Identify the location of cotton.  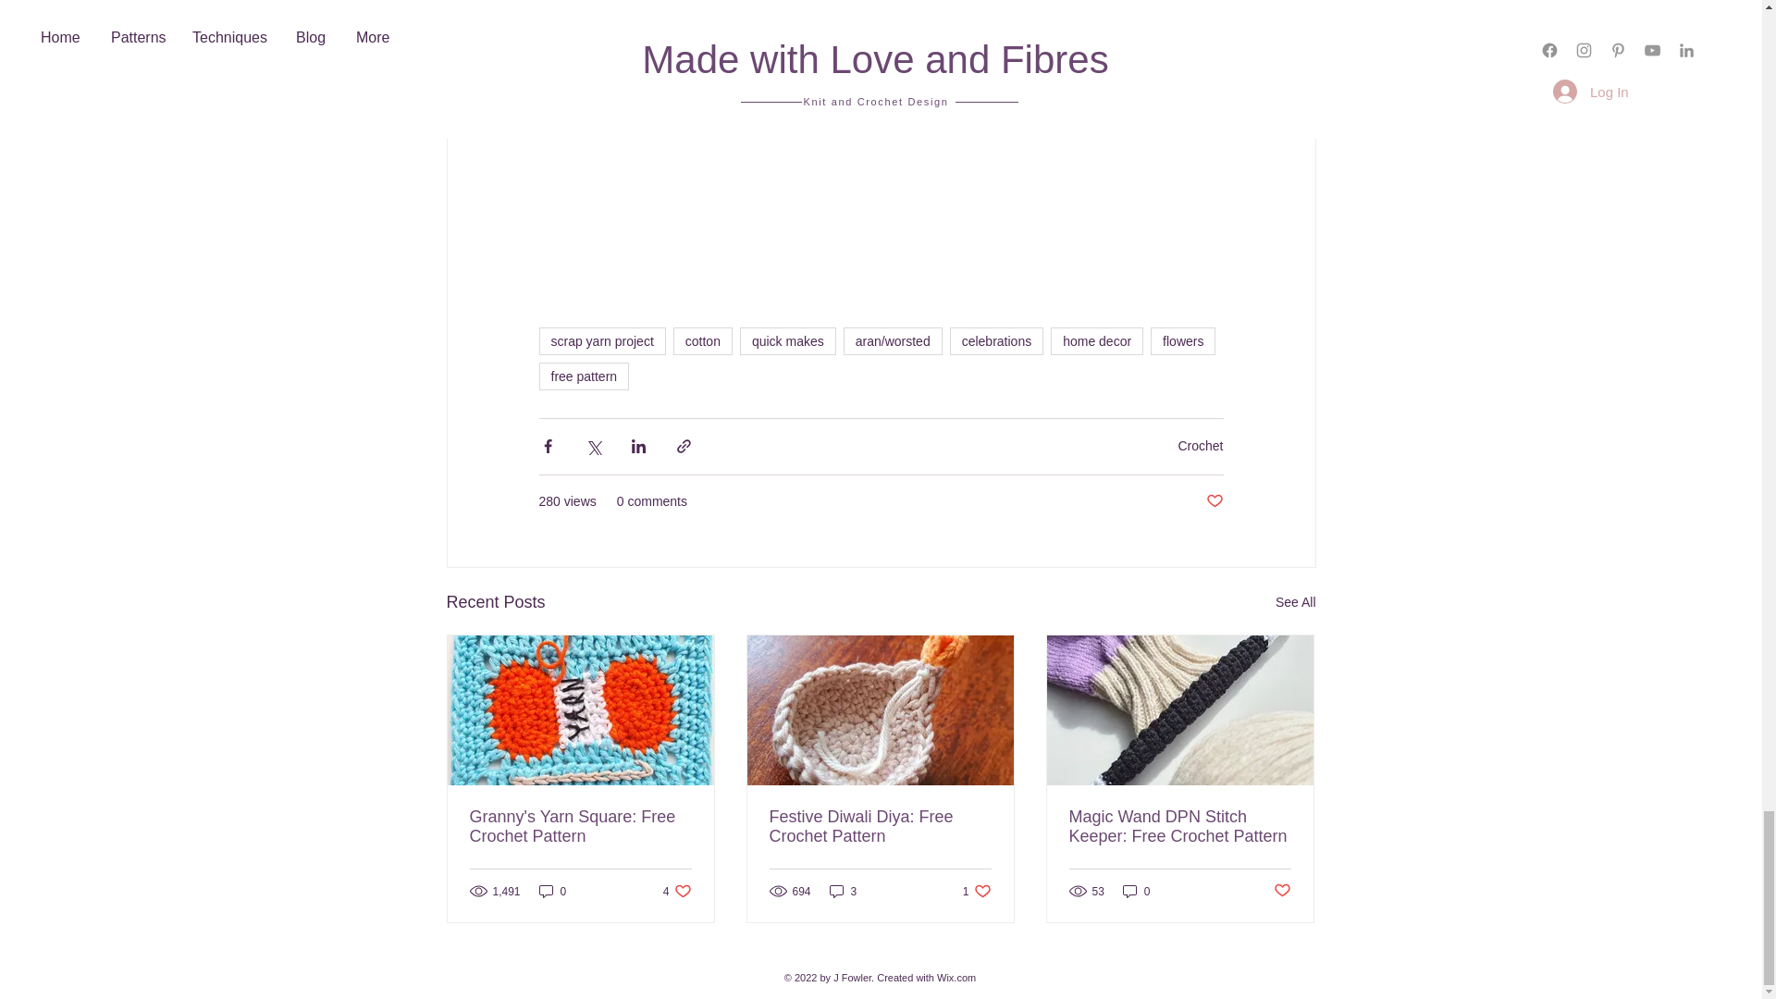
(702, 341).